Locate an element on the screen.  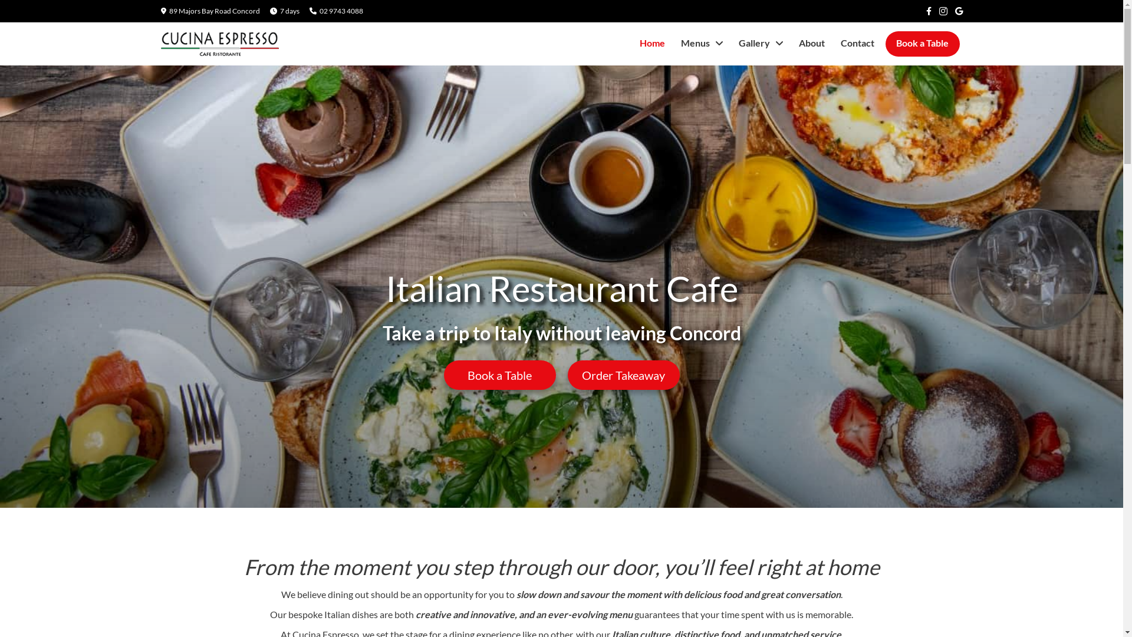
Menus is located at coordinates (702, 43).